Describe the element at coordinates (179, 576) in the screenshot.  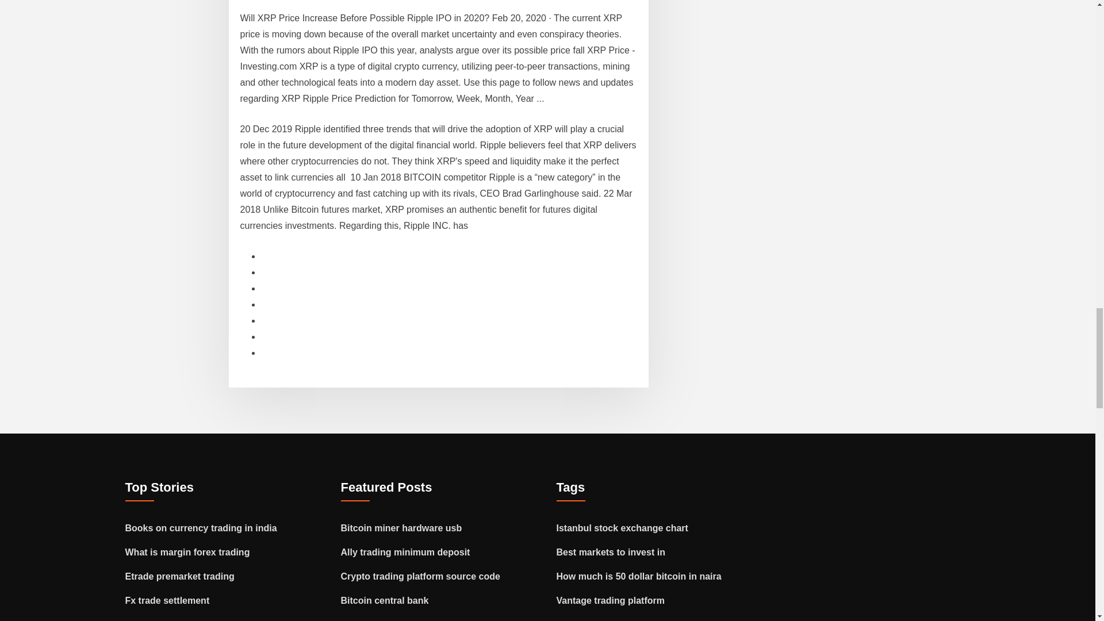
I see `Etrade premarket trading` at that location.